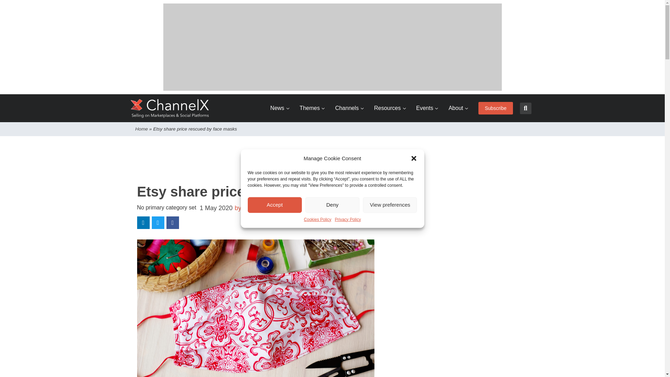 Image resolution: width=670 pixels, height=377 pixels. What do you see at coordinates (349, 108) in the screenshot?
I see `Channels` at bounding box center [349, 108].